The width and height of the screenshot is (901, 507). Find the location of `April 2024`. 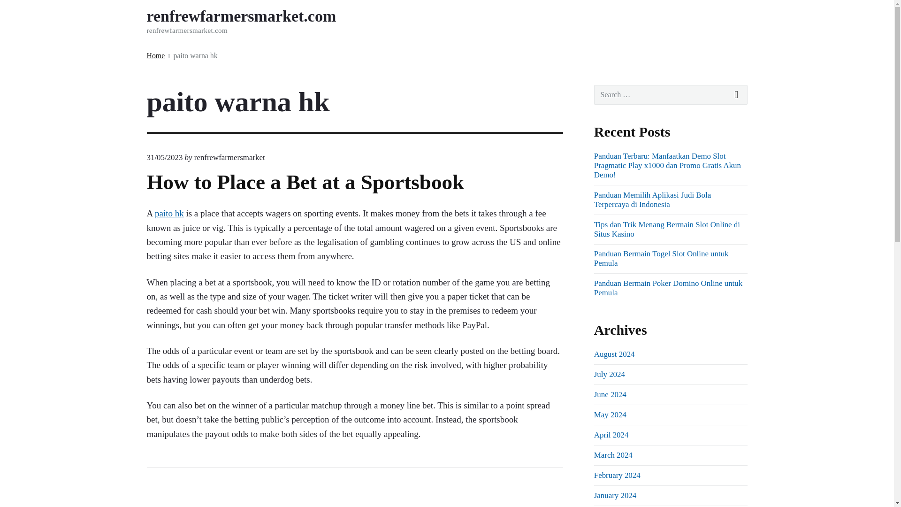

April 2024 is located at coordinates (611, 435).